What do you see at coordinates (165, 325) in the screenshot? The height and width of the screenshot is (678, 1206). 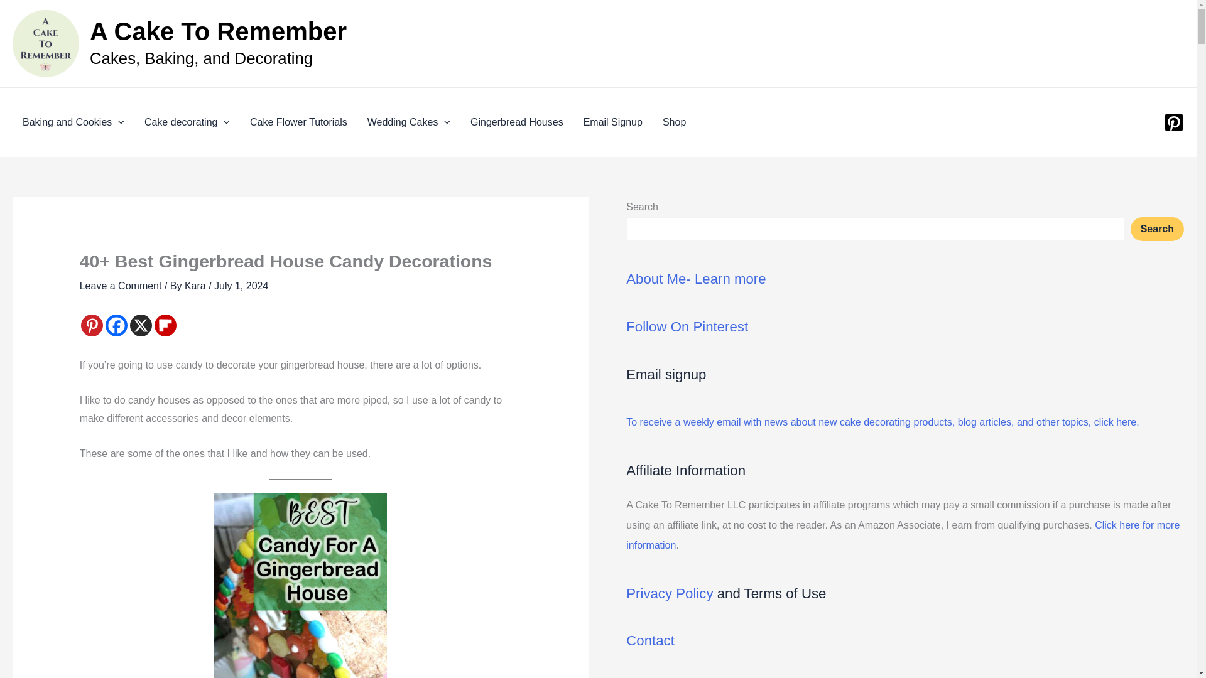 I see `Flipboard` at bounding box center [165, 325].